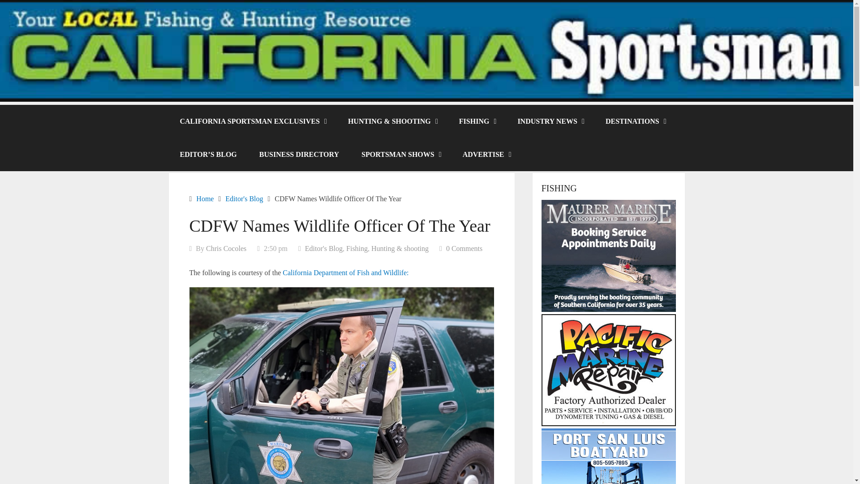 The width and height of the screenshot is (860, 484). What do you see at coordinates (486, 154) in the screenshot?
I see `ADVERTISE` at bounding box center [486, 154].